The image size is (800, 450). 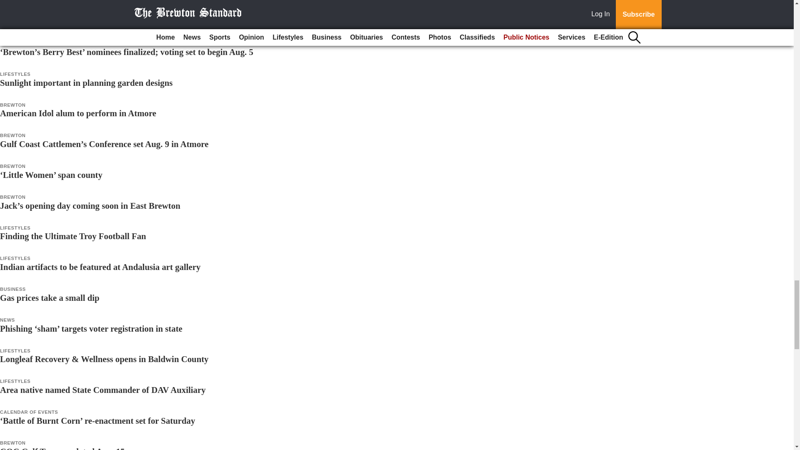 I want to click on State residents to get first dibs on park reservations, so click(x=95, y=21).